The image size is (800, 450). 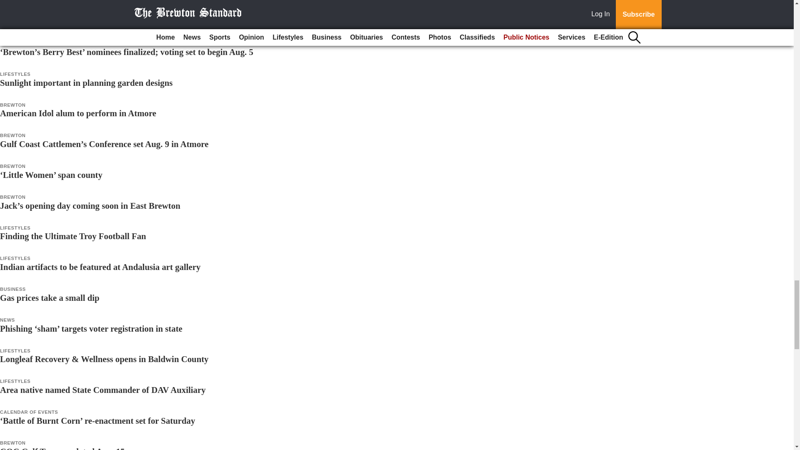 I want to click on State residents to get first dibs on park reservations, so click(x=95, y=21).